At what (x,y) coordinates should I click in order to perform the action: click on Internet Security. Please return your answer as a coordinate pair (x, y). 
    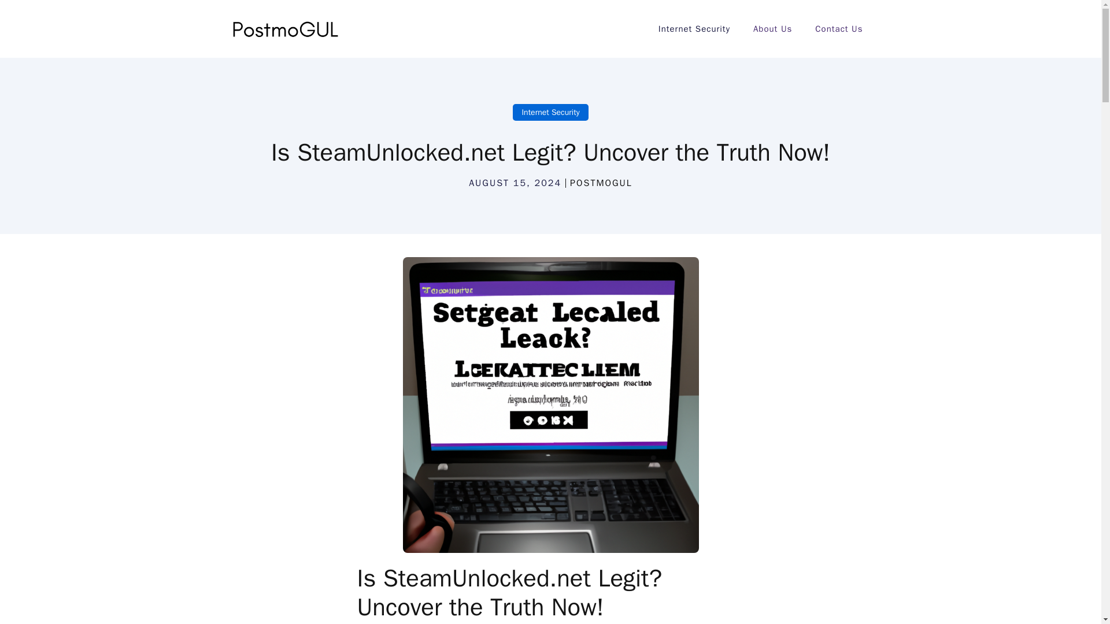
    Looking at the image, I should click on (694, 29).